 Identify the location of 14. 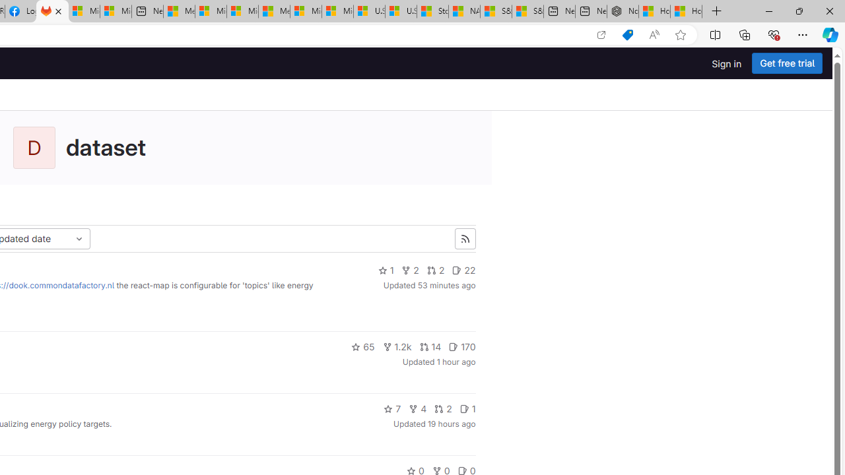
(430, 347).